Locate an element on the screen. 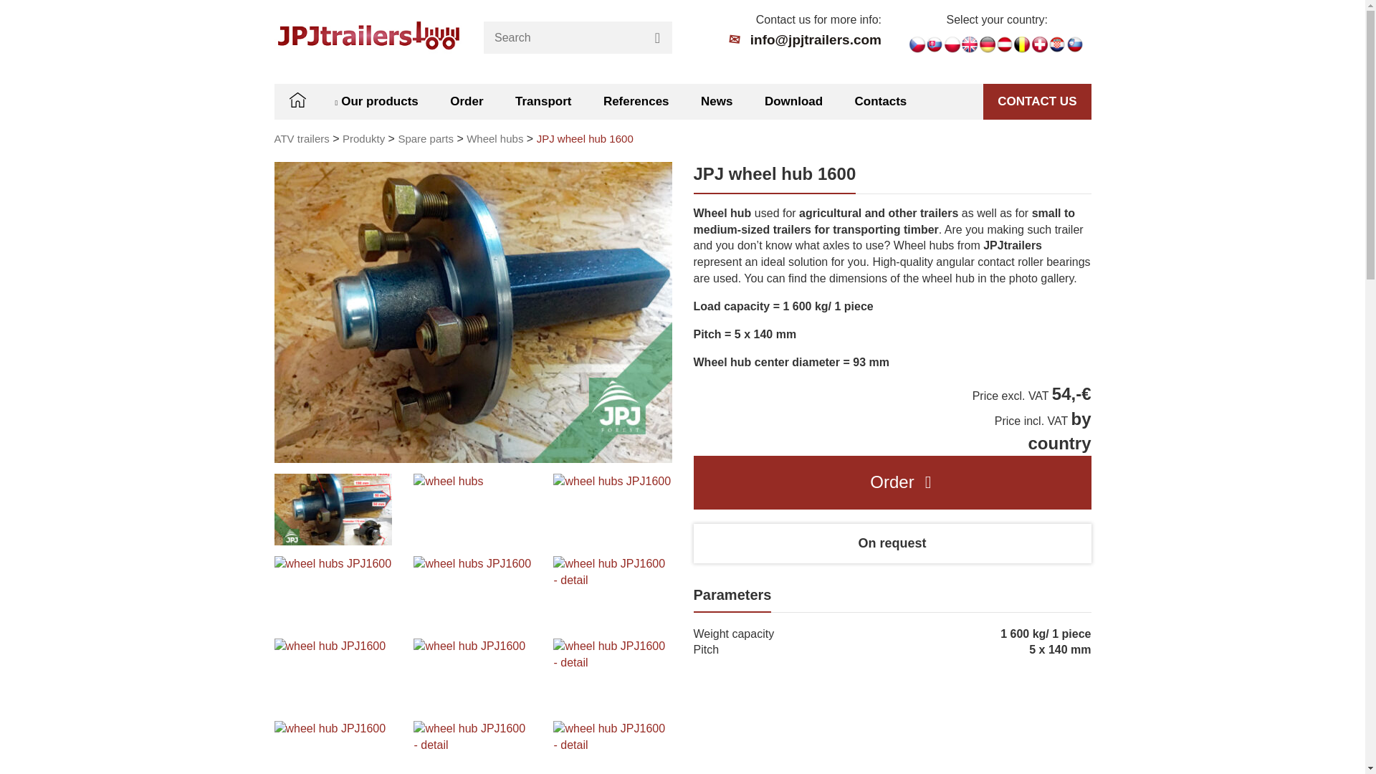 The height and width of the screenshot is (774, 1376). Transport is located at coordinates (543, 102).